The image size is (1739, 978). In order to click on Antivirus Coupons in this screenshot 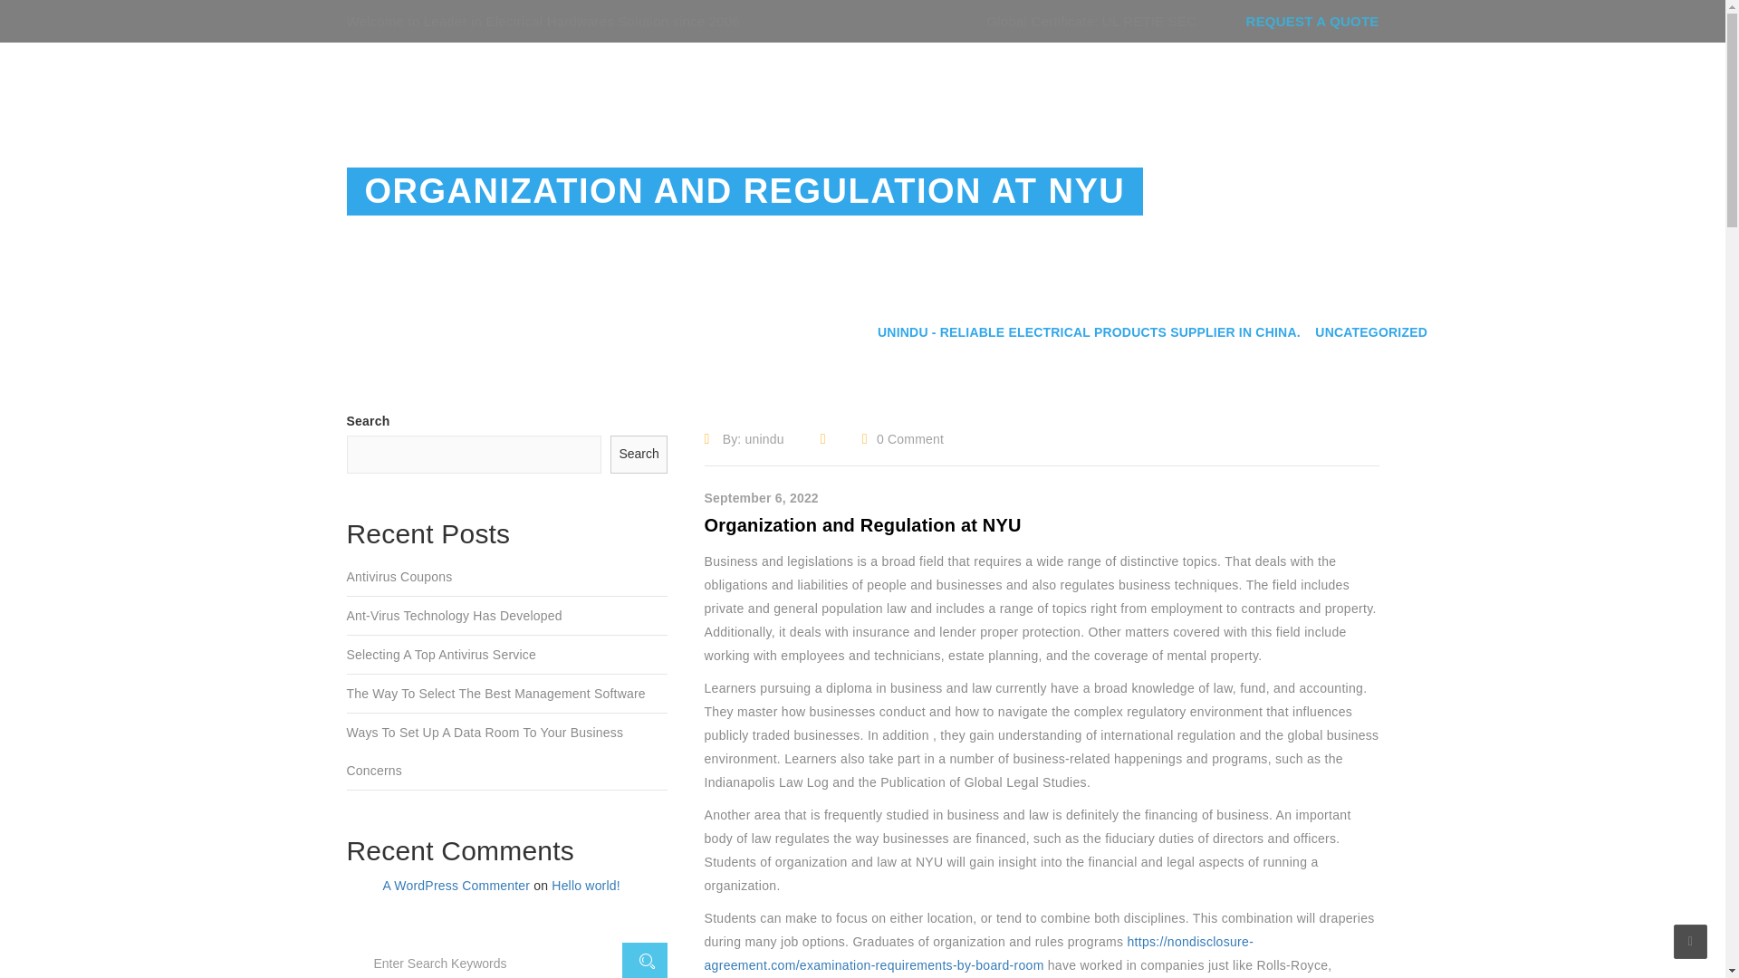, I will do `click(507, 576)`.